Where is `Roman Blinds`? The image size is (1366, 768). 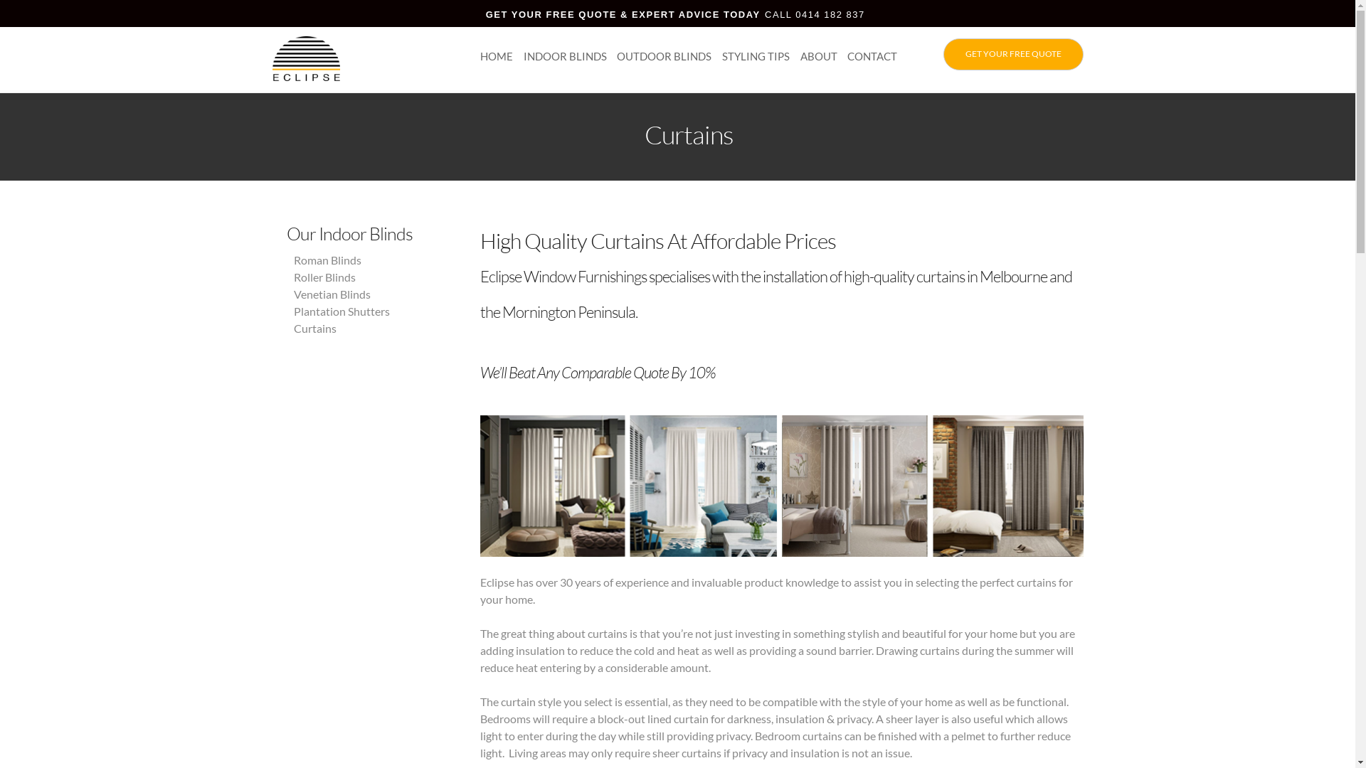
Roman Blinds is located at coordinates (327, 260).